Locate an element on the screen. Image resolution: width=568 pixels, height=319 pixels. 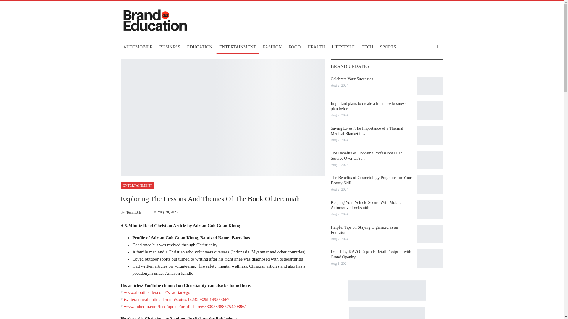
HEALTH is located at coordinates (316, 47).